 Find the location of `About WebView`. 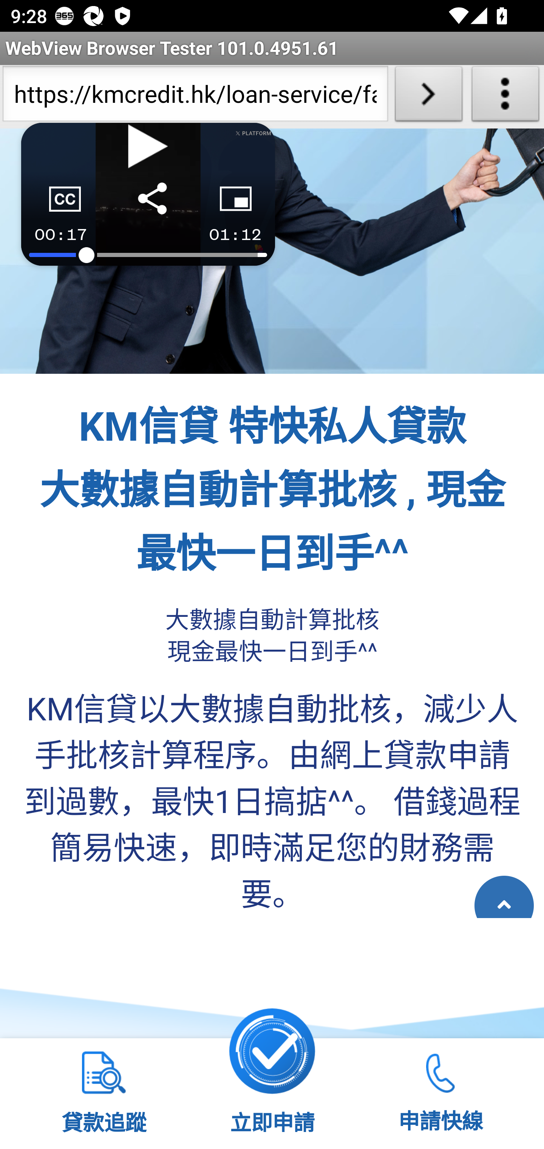

About WebView is located at coordinates (505, 97).